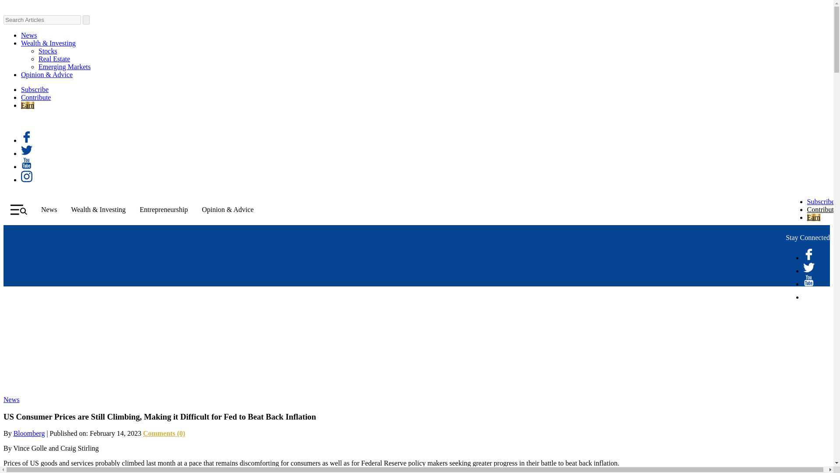 Image resolution: width=840 pixels, height=473 pixels. What do you see at coordinates (808, 284) in the screenshot?
I see `Youtube` at bounding box center [808, 284].